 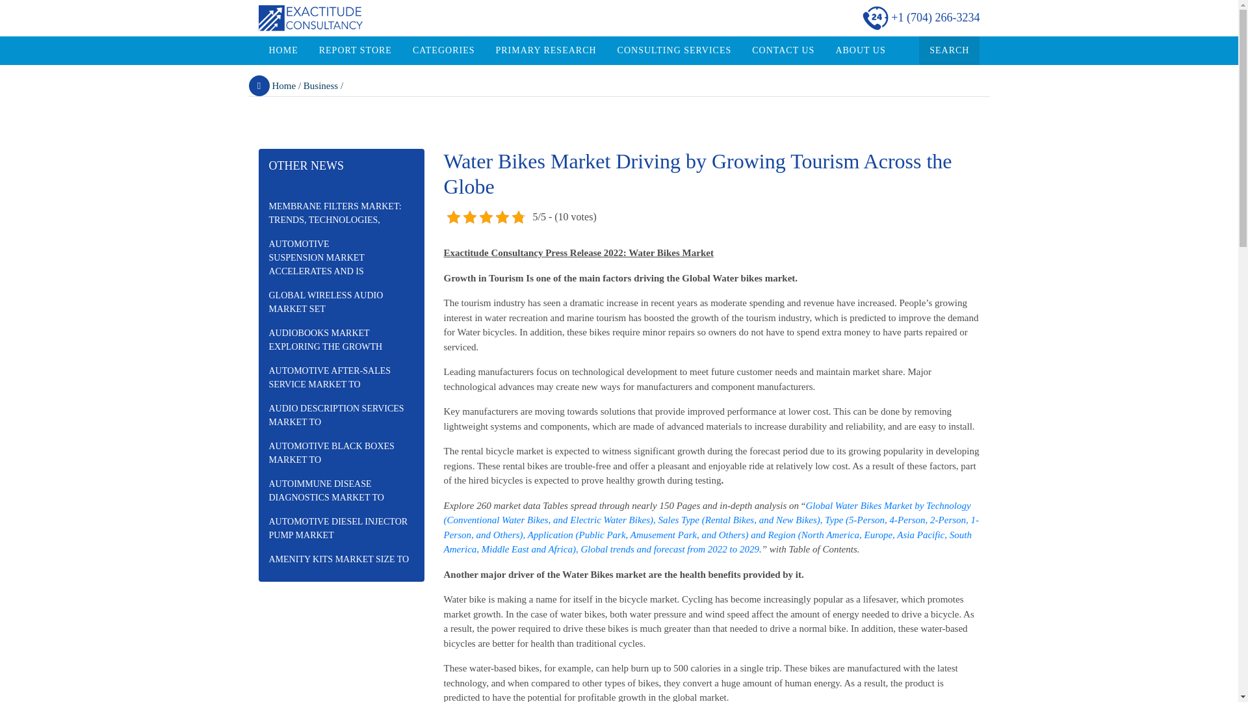 I want to click on GLOBAL WIRELESS AUDIO MARKET SET, so click(x=341, y=302).